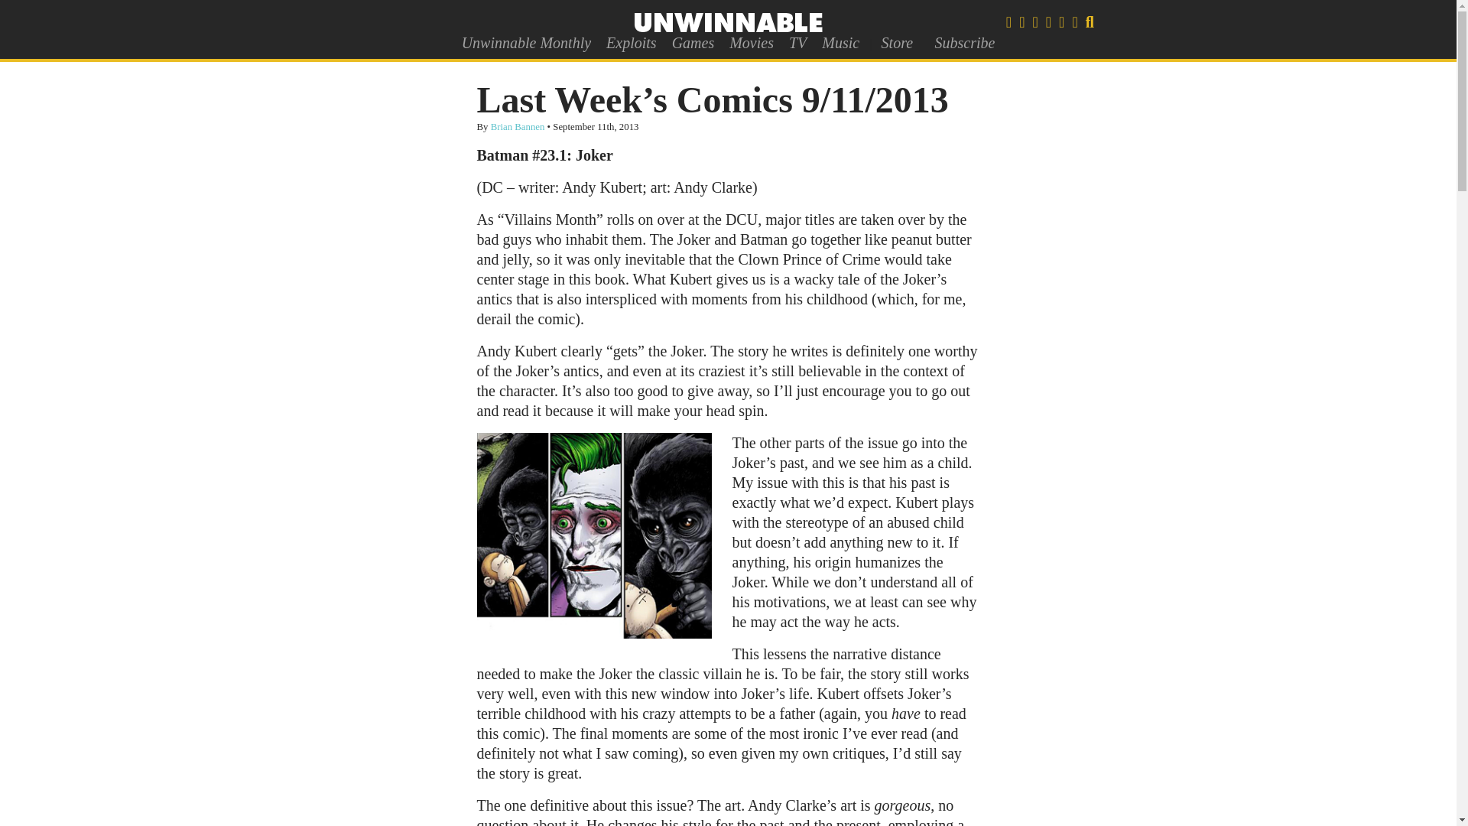  Describe the element at coordinates (751, 43) in the screenshot. I see `Movies` at that location.